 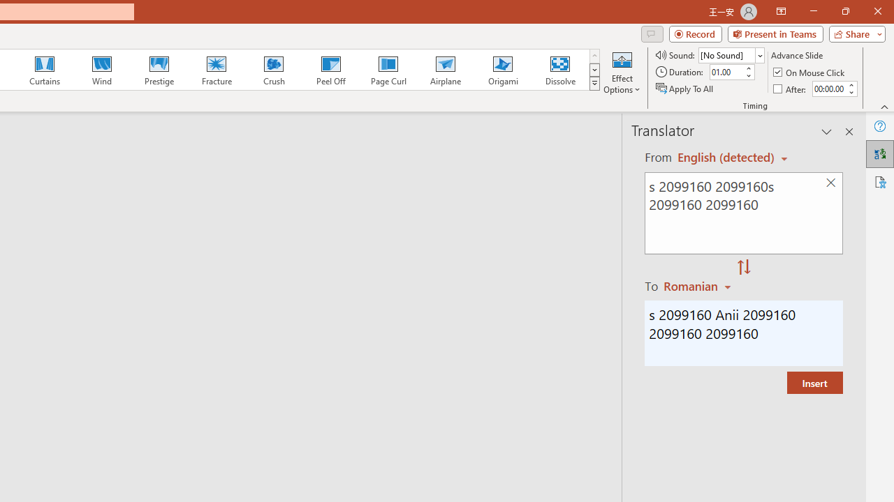 I want to click on Peel Off, so click(x=330, y=70).